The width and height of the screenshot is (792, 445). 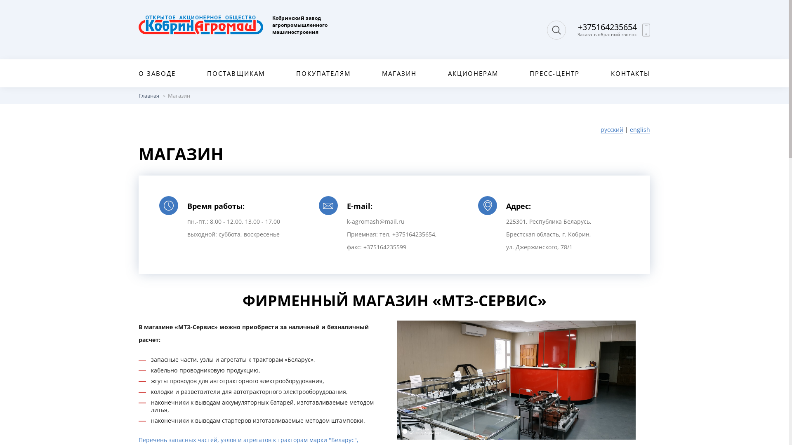 I want to click on +375164235654, so click(x=607, y=27).